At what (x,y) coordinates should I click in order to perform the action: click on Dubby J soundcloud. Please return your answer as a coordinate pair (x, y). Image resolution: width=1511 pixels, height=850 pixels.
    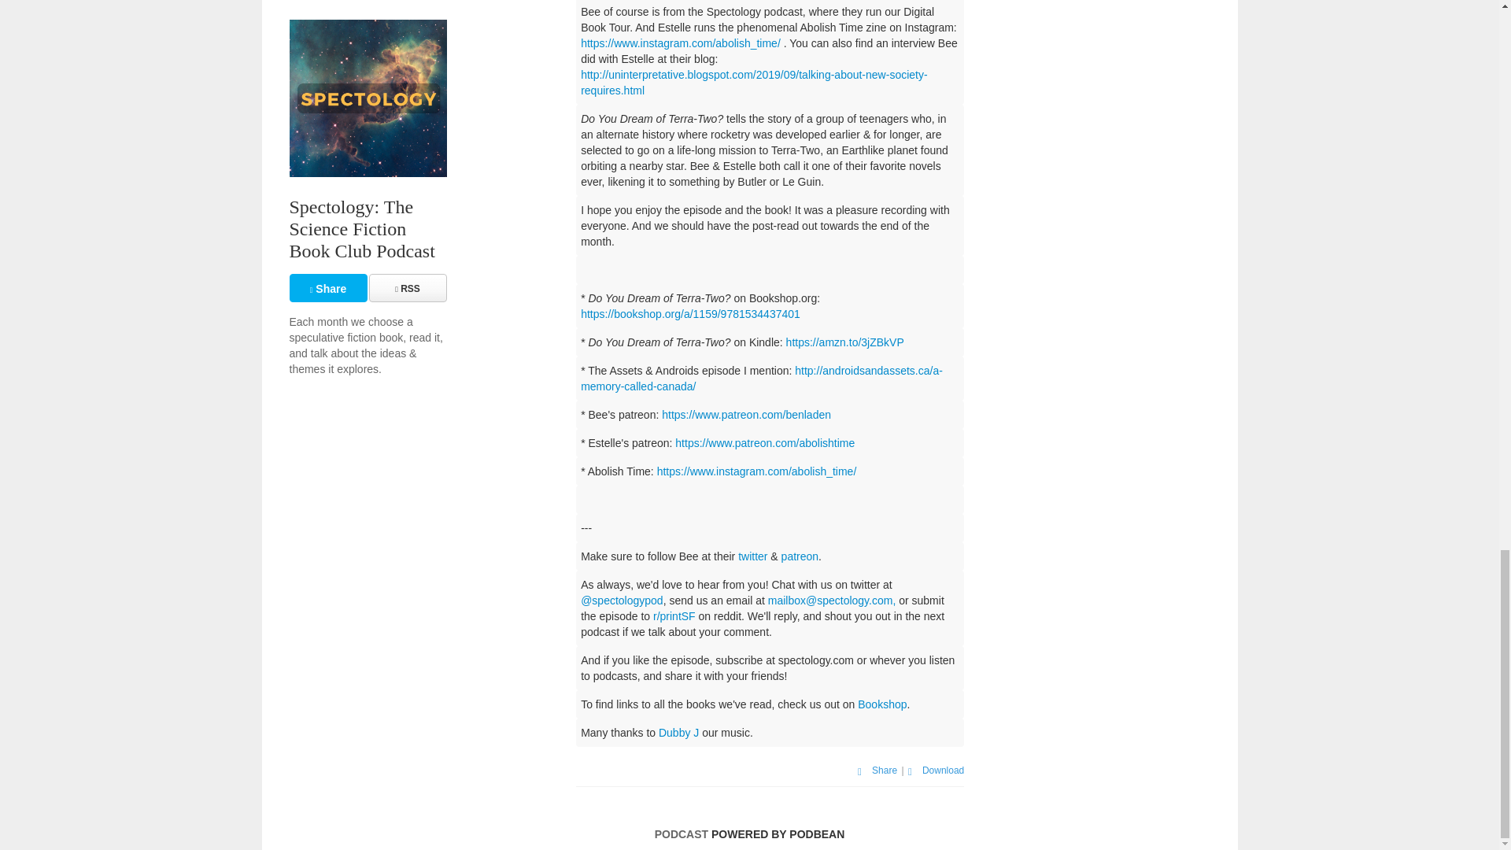
    Looking at the image, I should click on (678, 732).